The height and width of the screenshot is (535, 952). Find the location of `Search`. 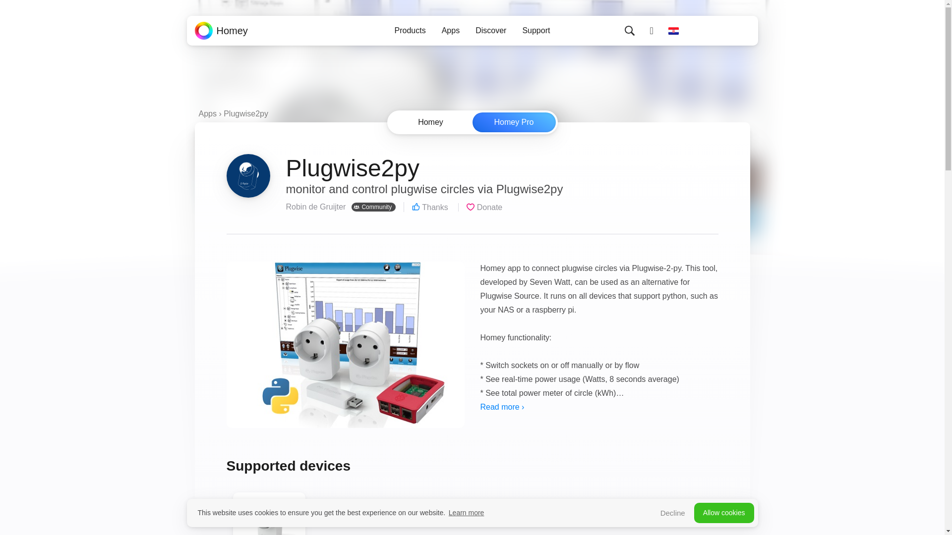

Search is located at coordinates (630, 31).